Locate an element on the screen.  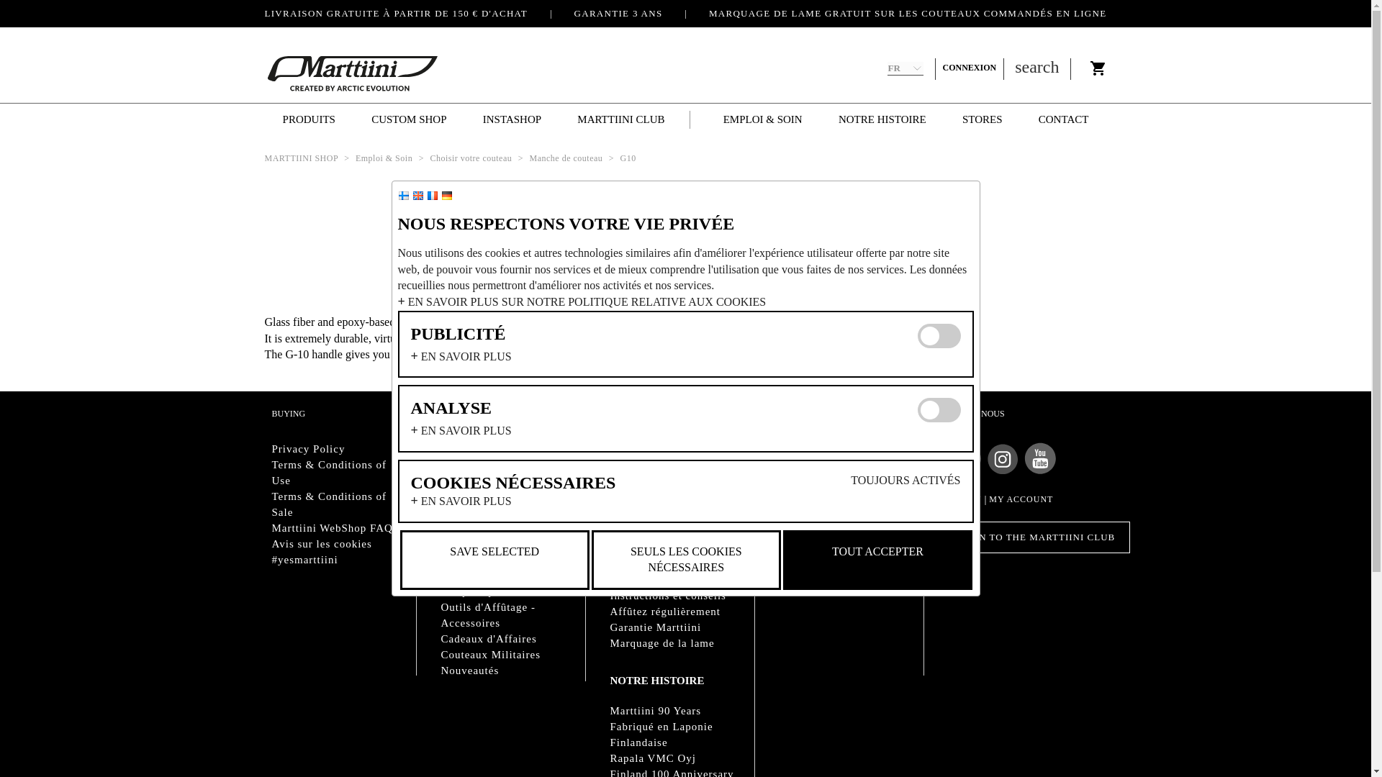
NOTRE HISTOIRE is located at coordinates (882, 119).